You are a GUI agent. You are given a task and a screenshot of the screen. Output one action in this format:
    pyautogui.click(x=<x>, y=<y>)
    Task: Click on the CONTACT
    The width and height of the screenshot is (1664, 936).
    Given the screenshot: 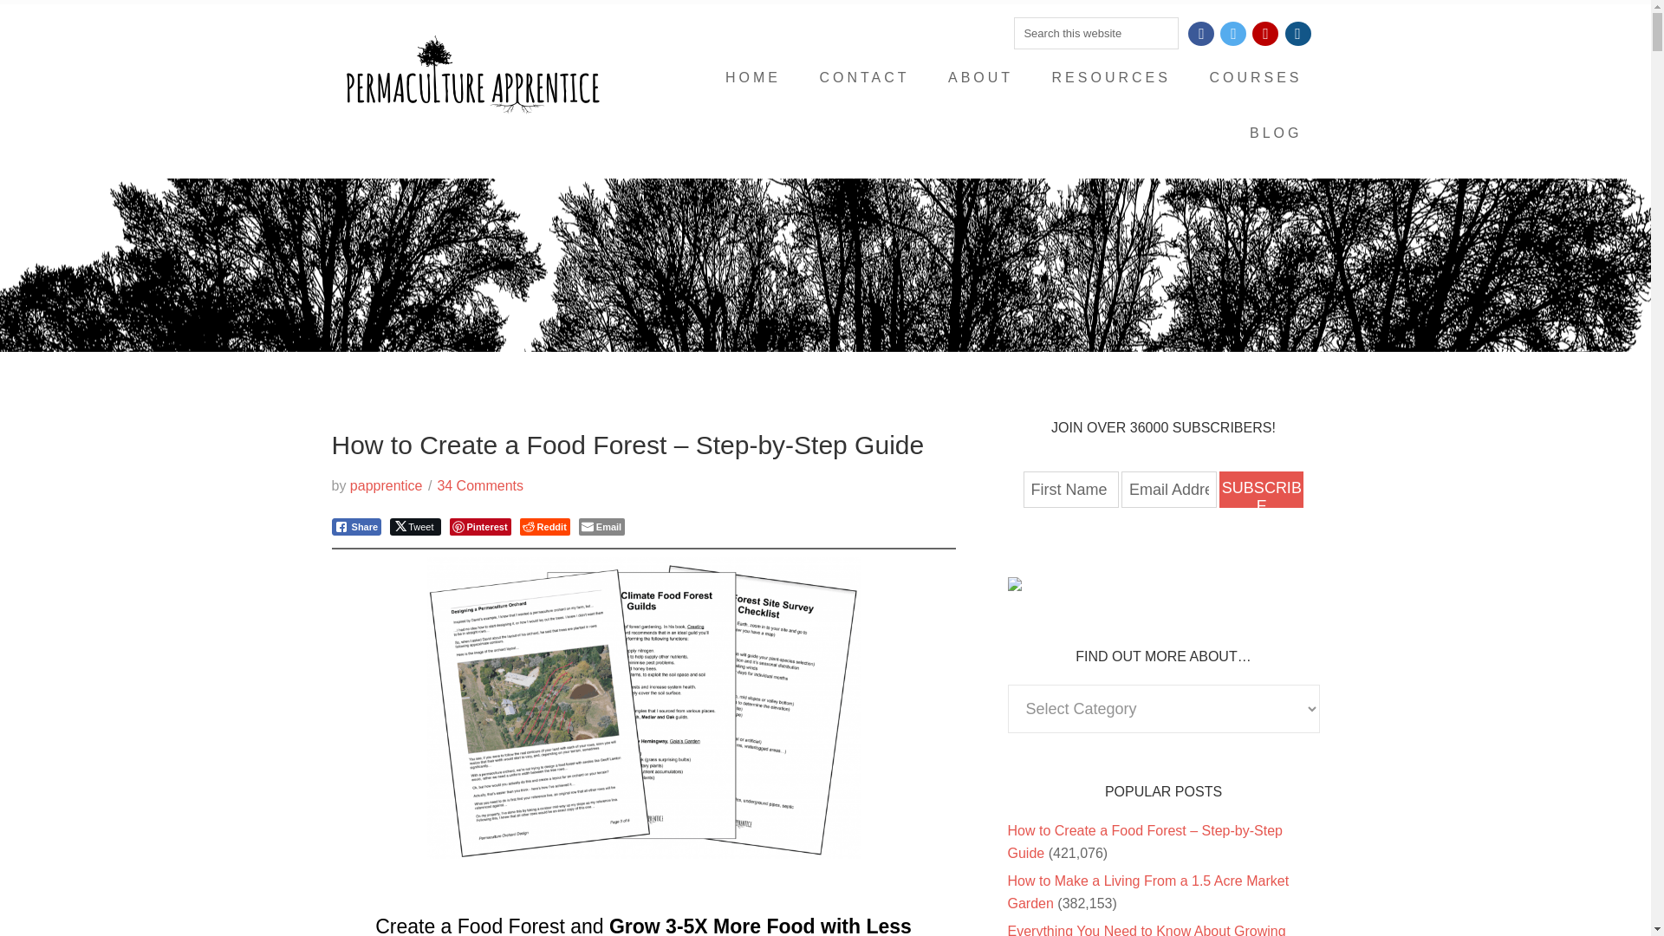 What is the action you would take?
    pyautogui.click(x=864, y=78)
    